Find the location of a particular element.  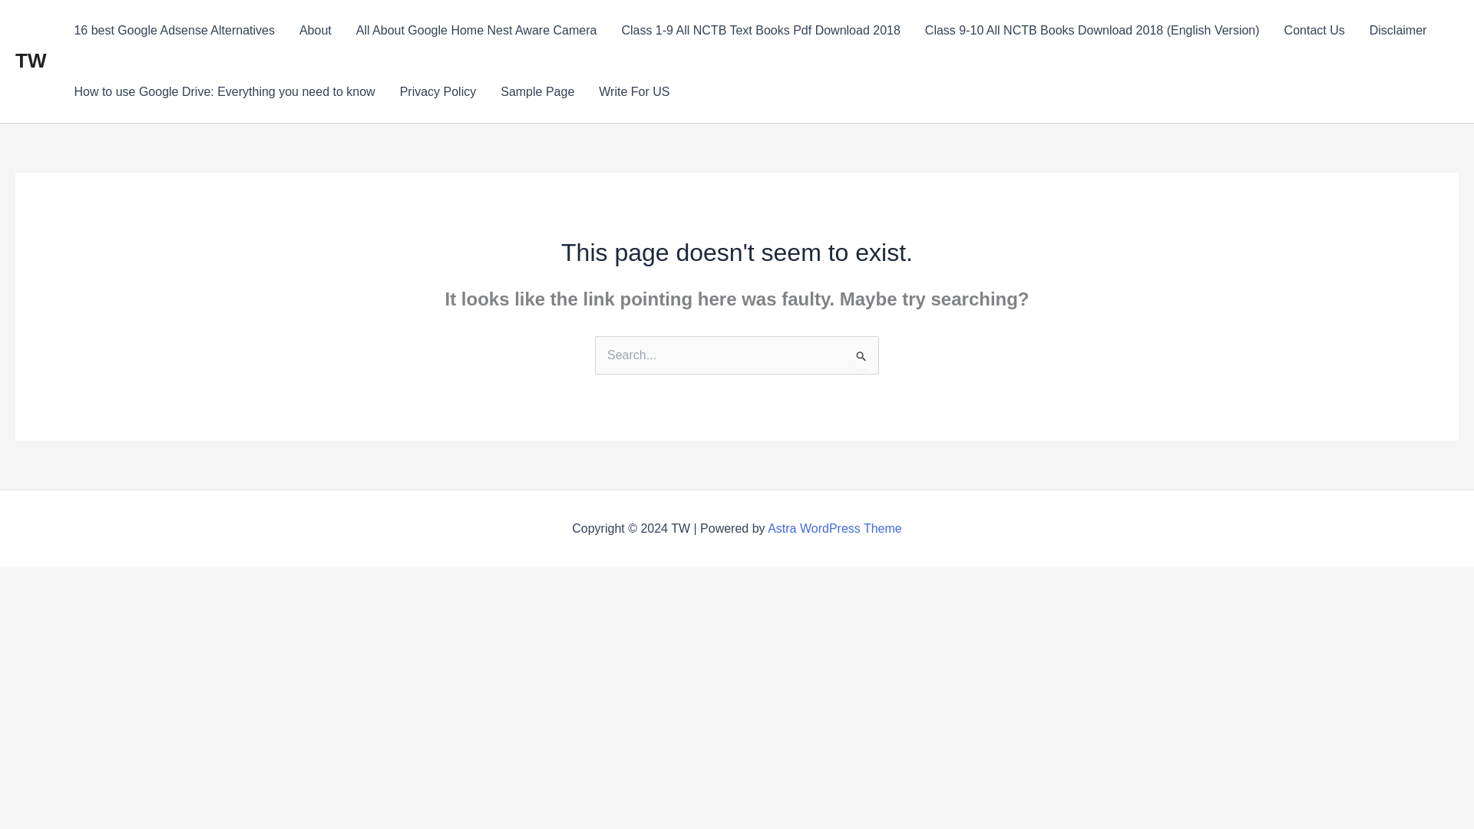

Disclaimer is located at coordinates (1399, 31).